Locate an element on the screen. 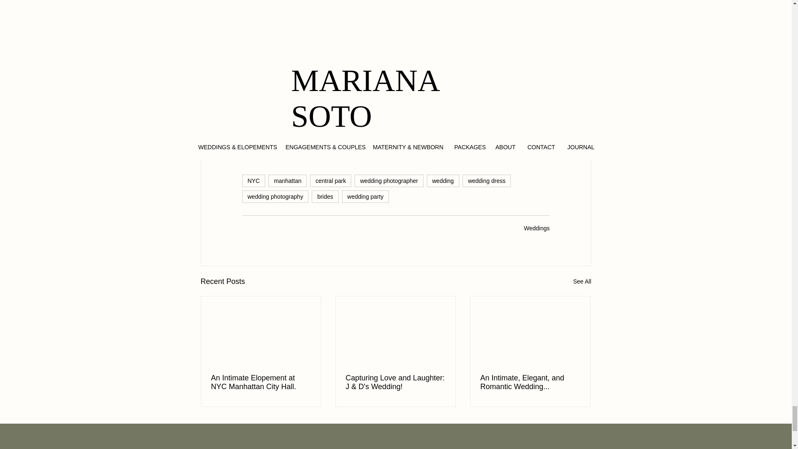 Image resolution: width=798 pixels, height=449 pixels. NYC is located at coordinates (253, 181).